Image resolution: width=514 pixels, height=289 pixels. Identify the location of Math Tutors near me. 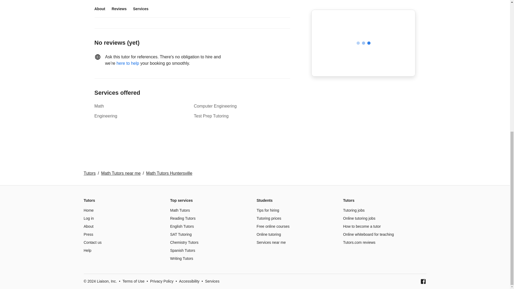
(121, 173).